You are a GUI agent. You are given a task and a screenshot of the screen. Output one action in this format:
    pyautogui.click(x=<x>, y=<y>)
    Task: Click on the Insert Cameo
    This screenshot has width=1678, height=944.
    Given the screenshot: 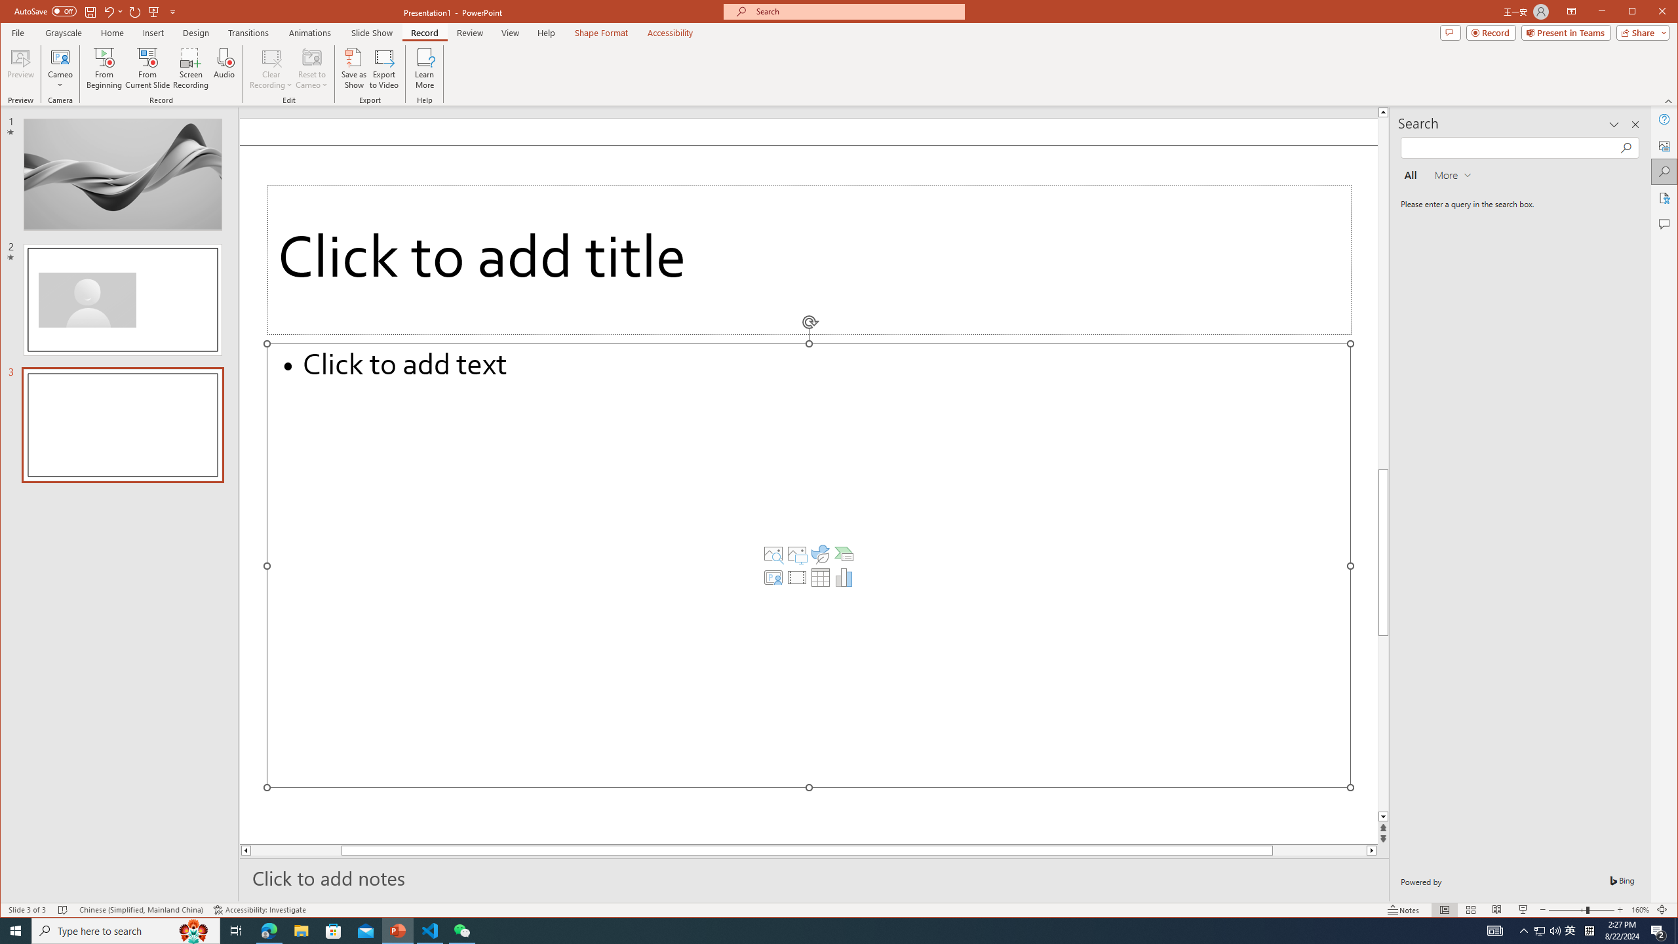 What is the action you would take?
    pyautogui.click(x=773, y=578)
    